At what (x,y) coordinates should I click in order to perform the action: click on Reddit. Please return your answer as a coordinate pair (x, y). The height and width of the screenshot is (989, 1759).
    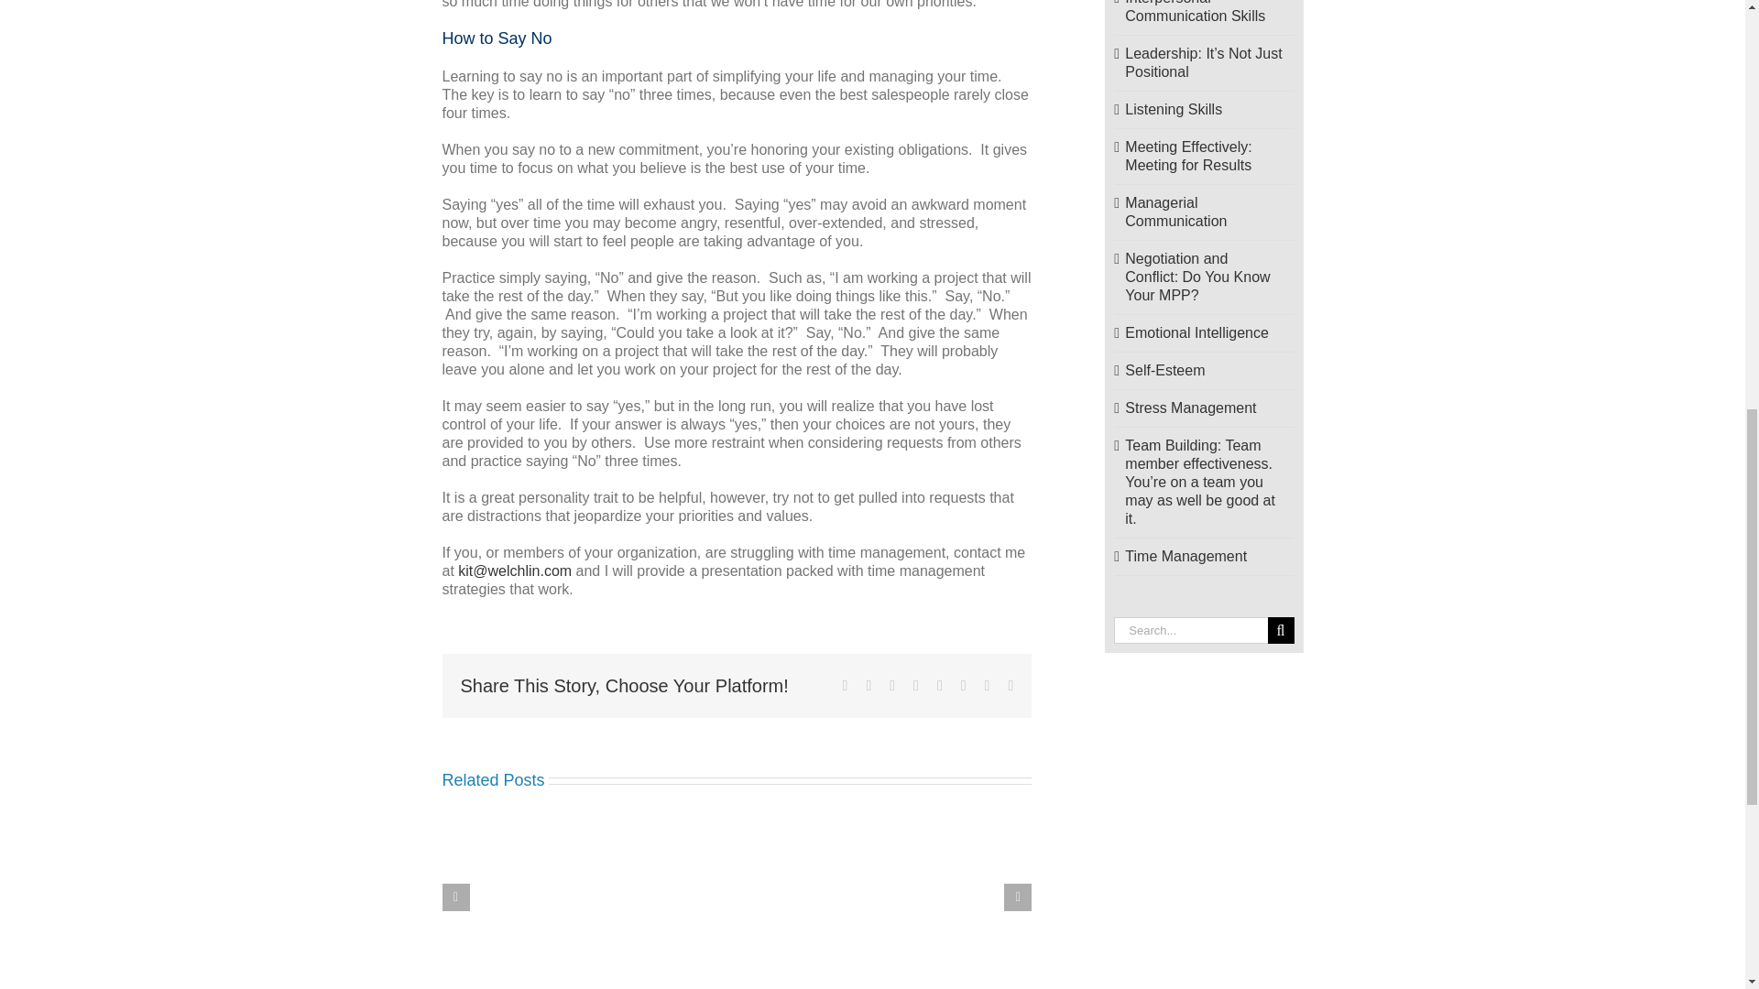
    Looking at the image, I should click on (892, 685).